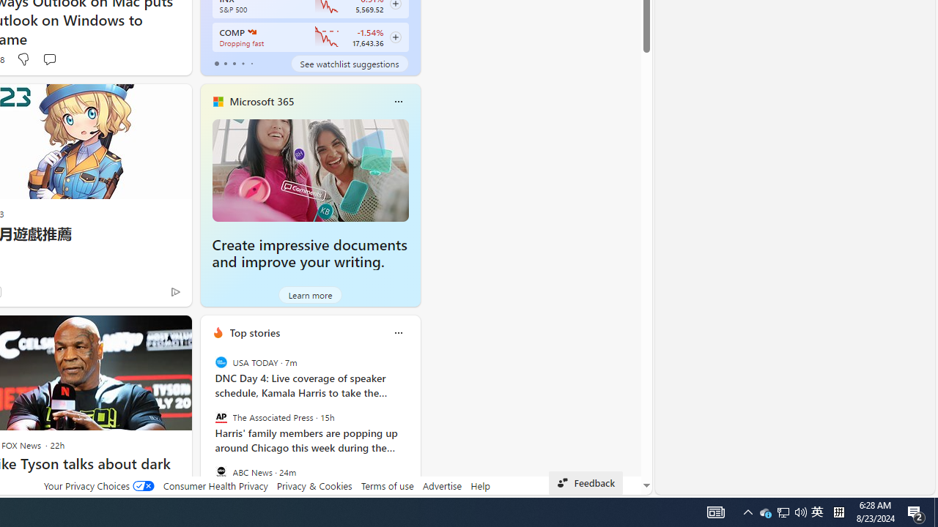 This screenshot has width=938, height=527. Describe the element at coordinates (221, 417) in the screenshot. I see `The Associated Press` at that location.